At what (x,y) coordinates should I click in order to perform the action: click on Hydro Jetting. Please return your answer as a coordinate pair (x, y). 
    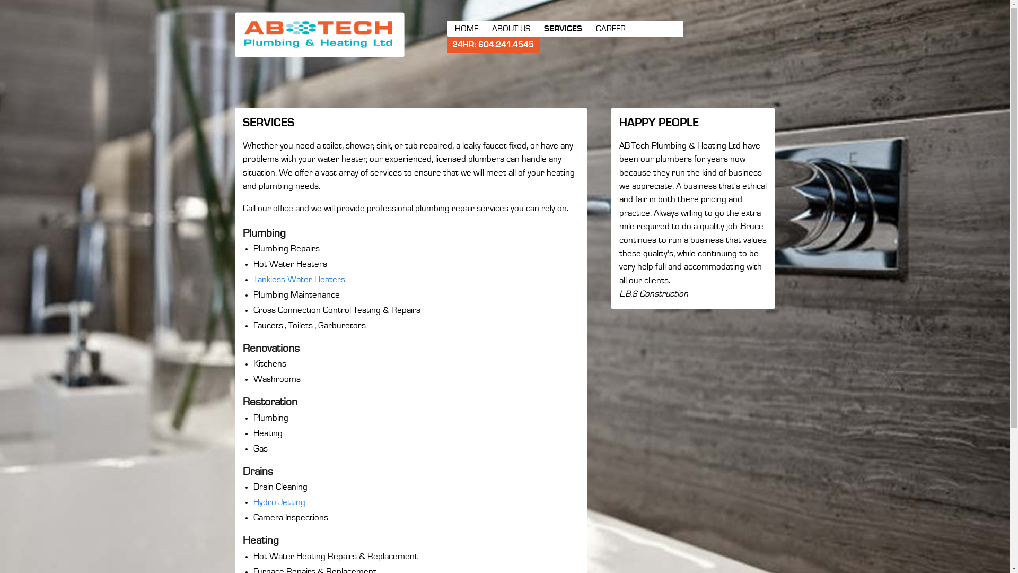
    Looking at the image, I should click on (279, 503).